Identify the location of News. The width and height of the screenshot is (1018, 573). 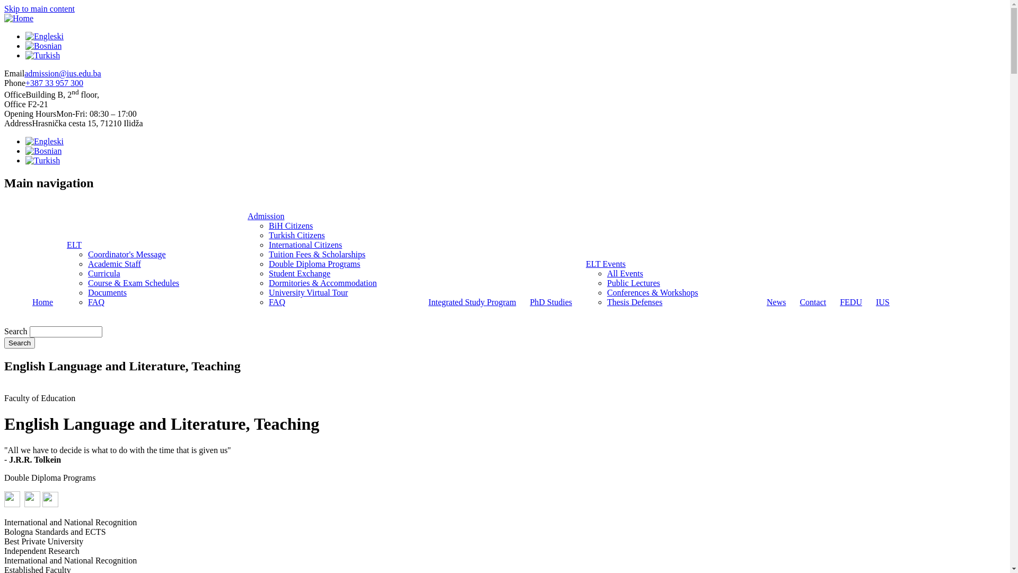
(776, 302).